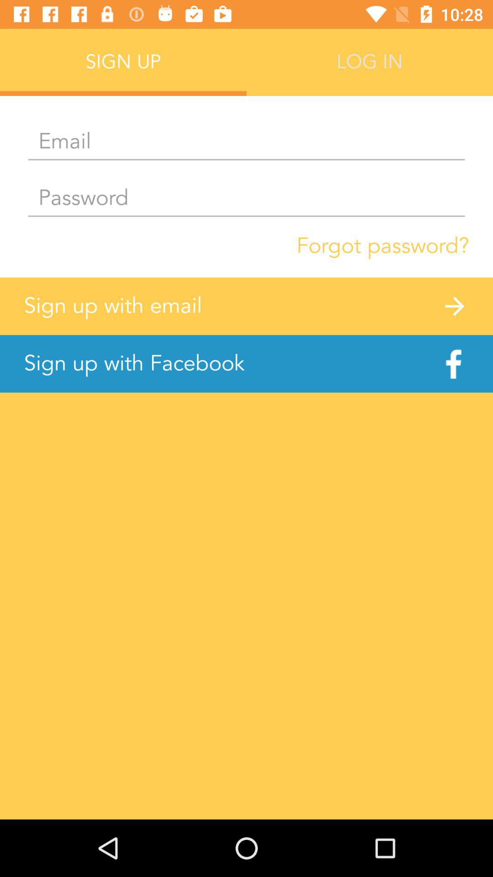  Describe the element at coordinates (383, 246) in the screenshot. I see `click the forgot password?` at that location.